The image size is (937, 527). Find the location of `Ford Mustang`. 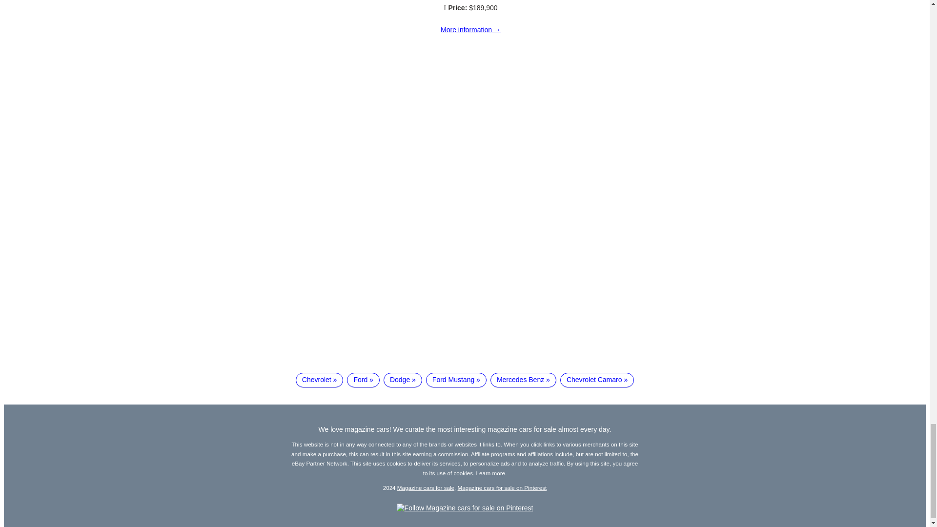

Ford Mustang is located at coordinates (456, 380).